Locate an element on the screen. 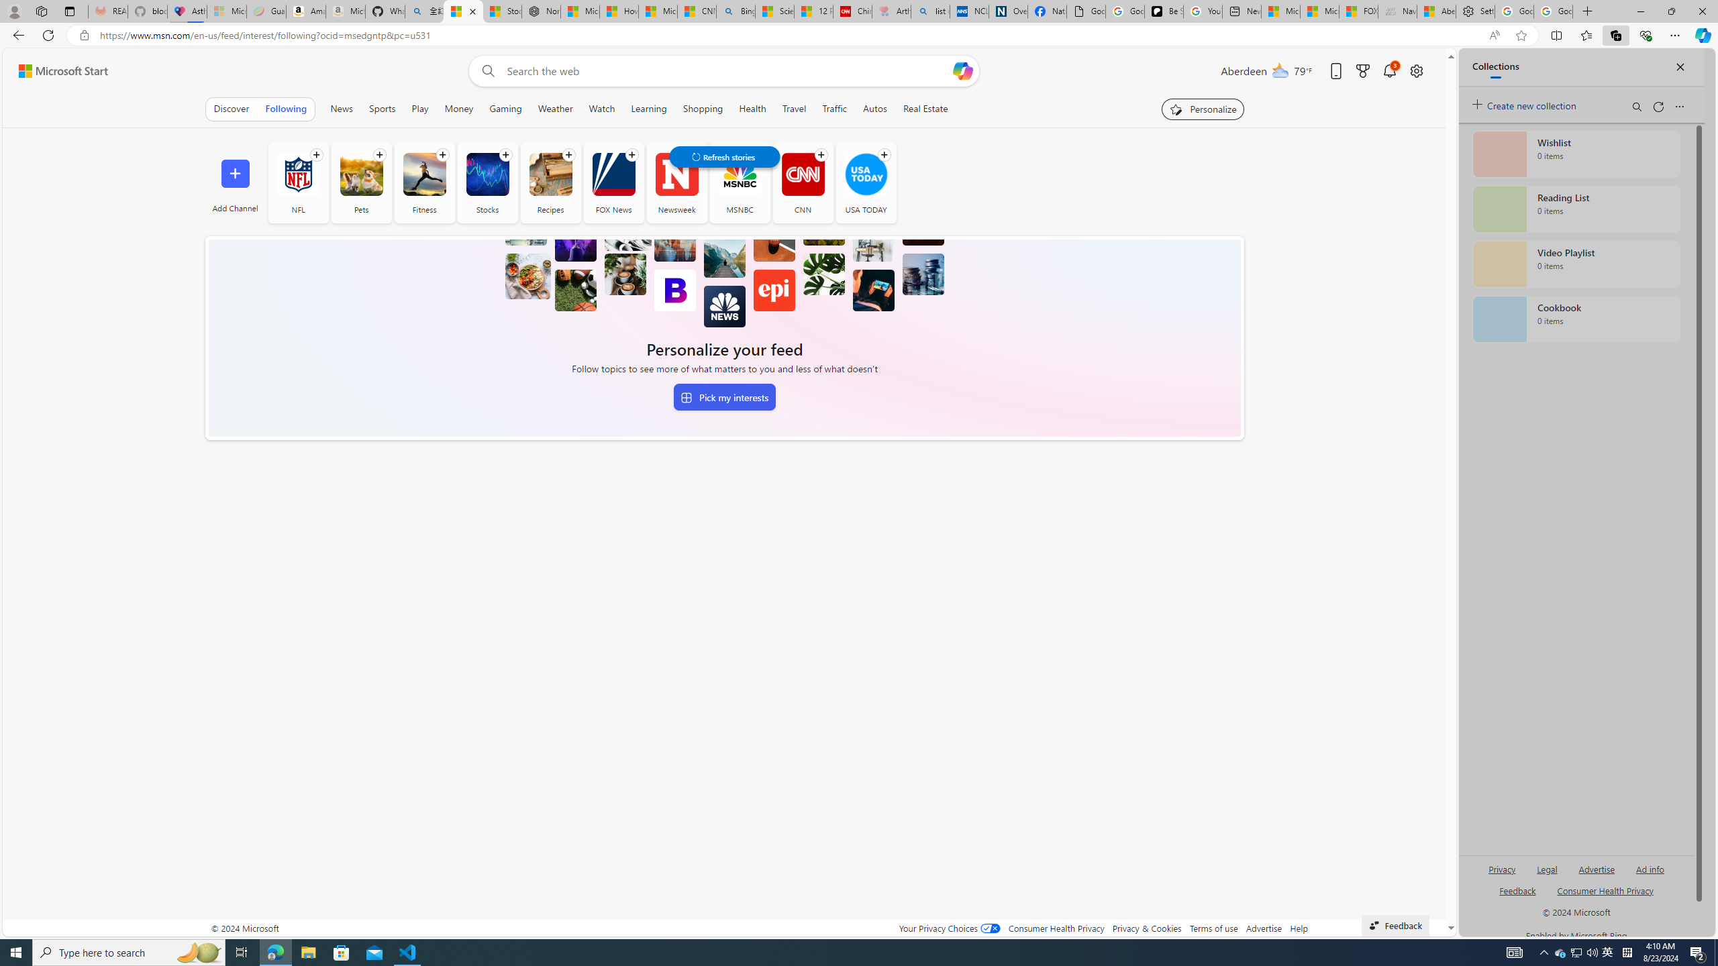 The image size is (1718, 966). Real Estate is located at coordinates (925, 109).